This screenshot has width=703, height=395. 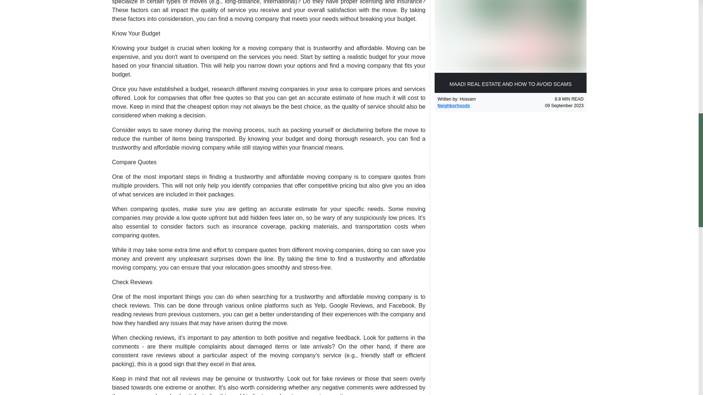 What do you see at coordinates (510, 46) in the screenshot?
I see `MAADI REAL ESTATE AND HOW TO AVOID SCAMS` at bounding box center [510, 46].